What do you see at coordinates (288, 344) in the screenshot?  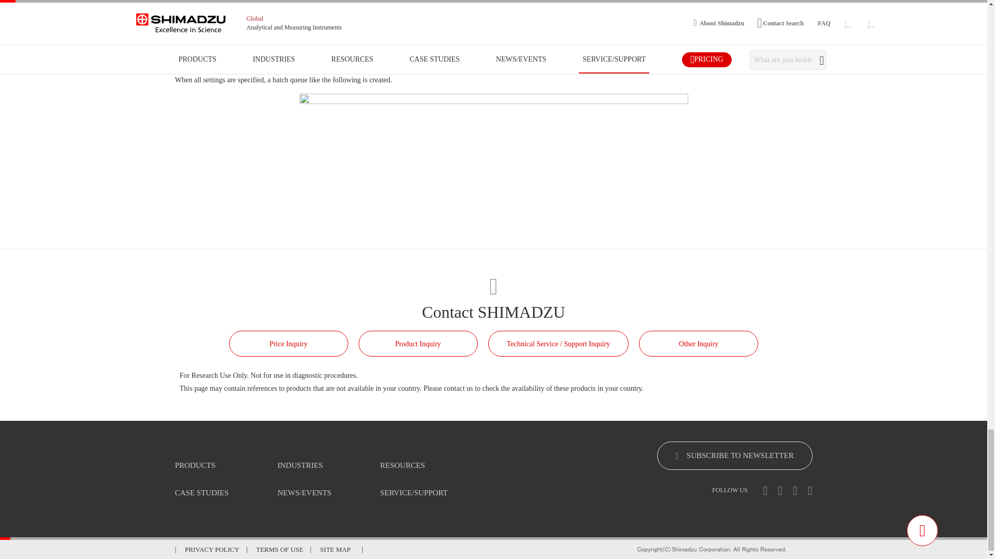 I see `Price Inquiry` at bounding box center [288, 344].